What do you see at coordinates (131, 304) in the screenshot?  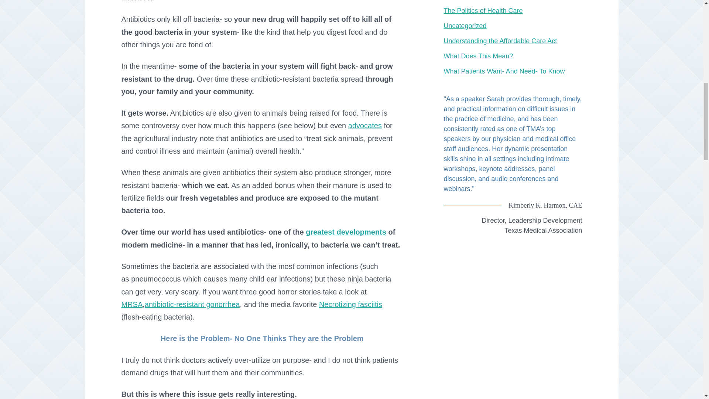 I see `MRSA` at bounding box center [131, 304].